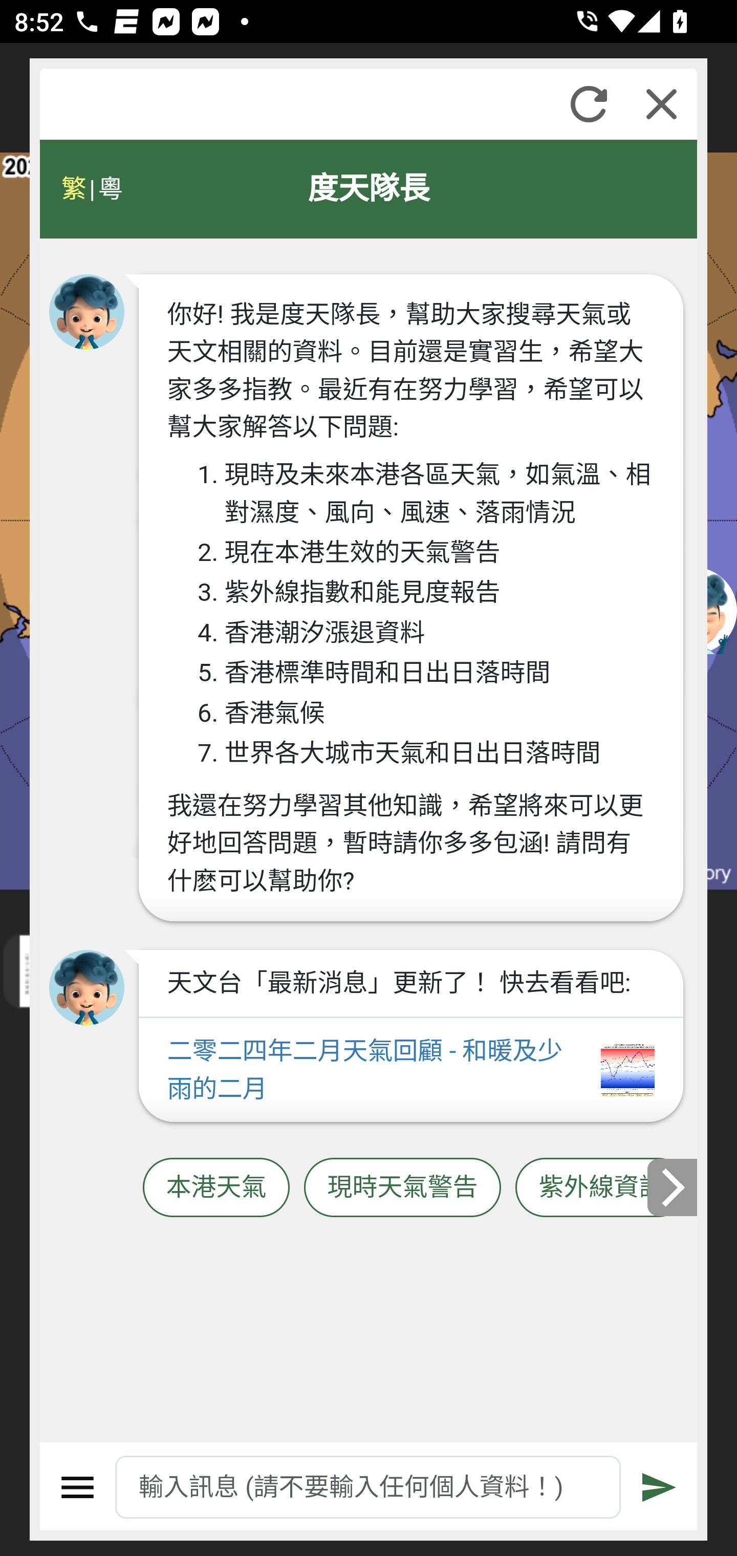  What do you see at coordinates (661, 104) in the screenshot?
I see `關閉` at bounding box center [661, 104].